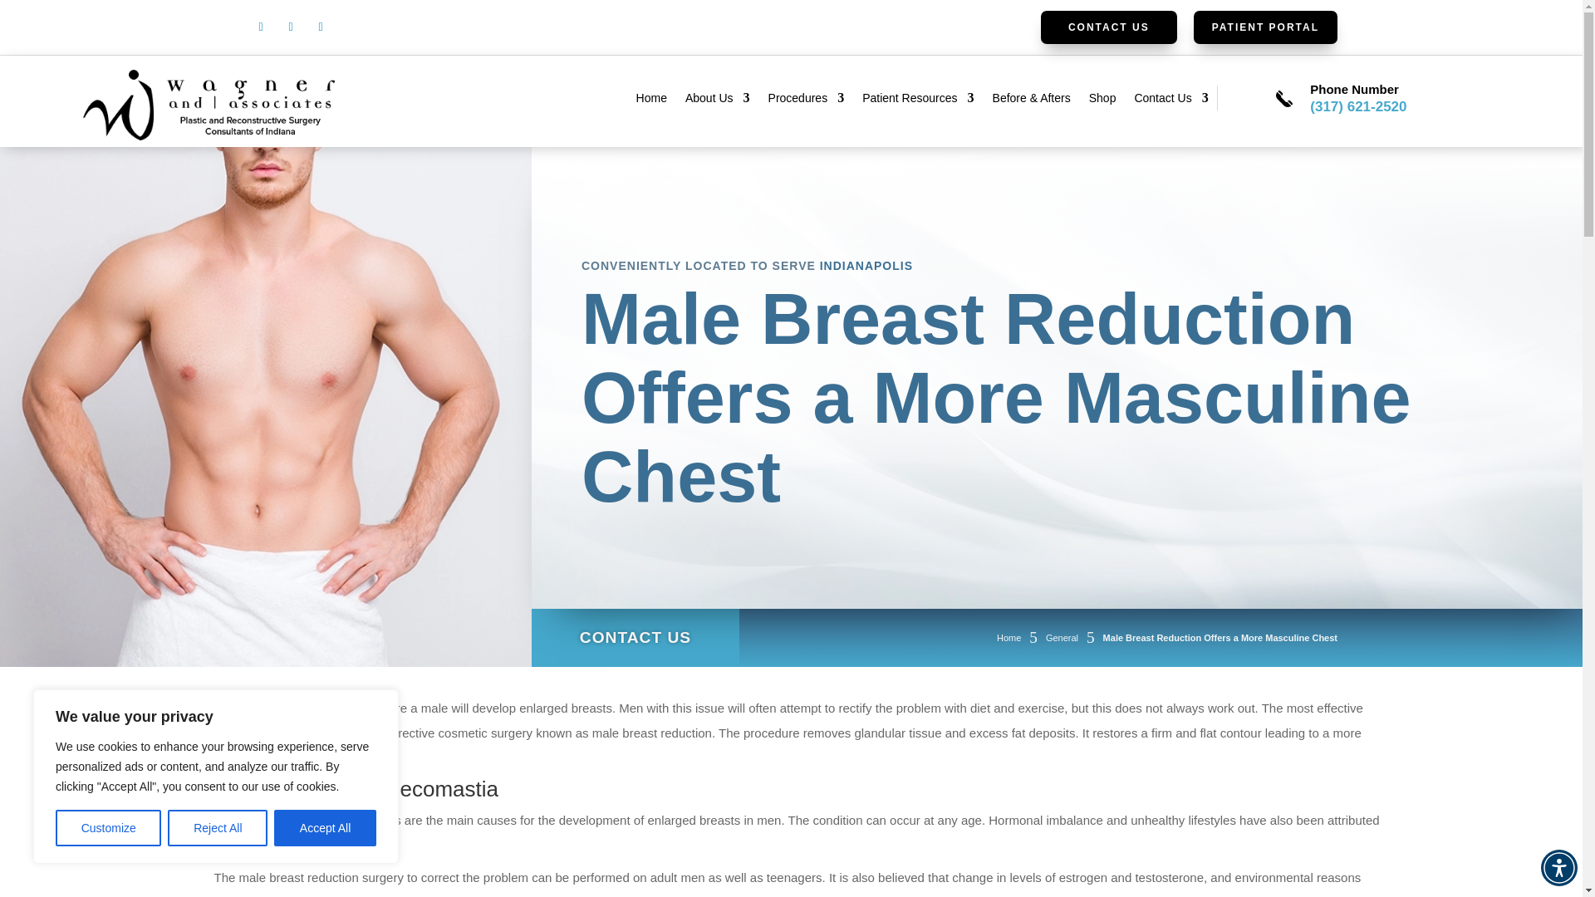  I want to click on About Us, so click(718, 101).